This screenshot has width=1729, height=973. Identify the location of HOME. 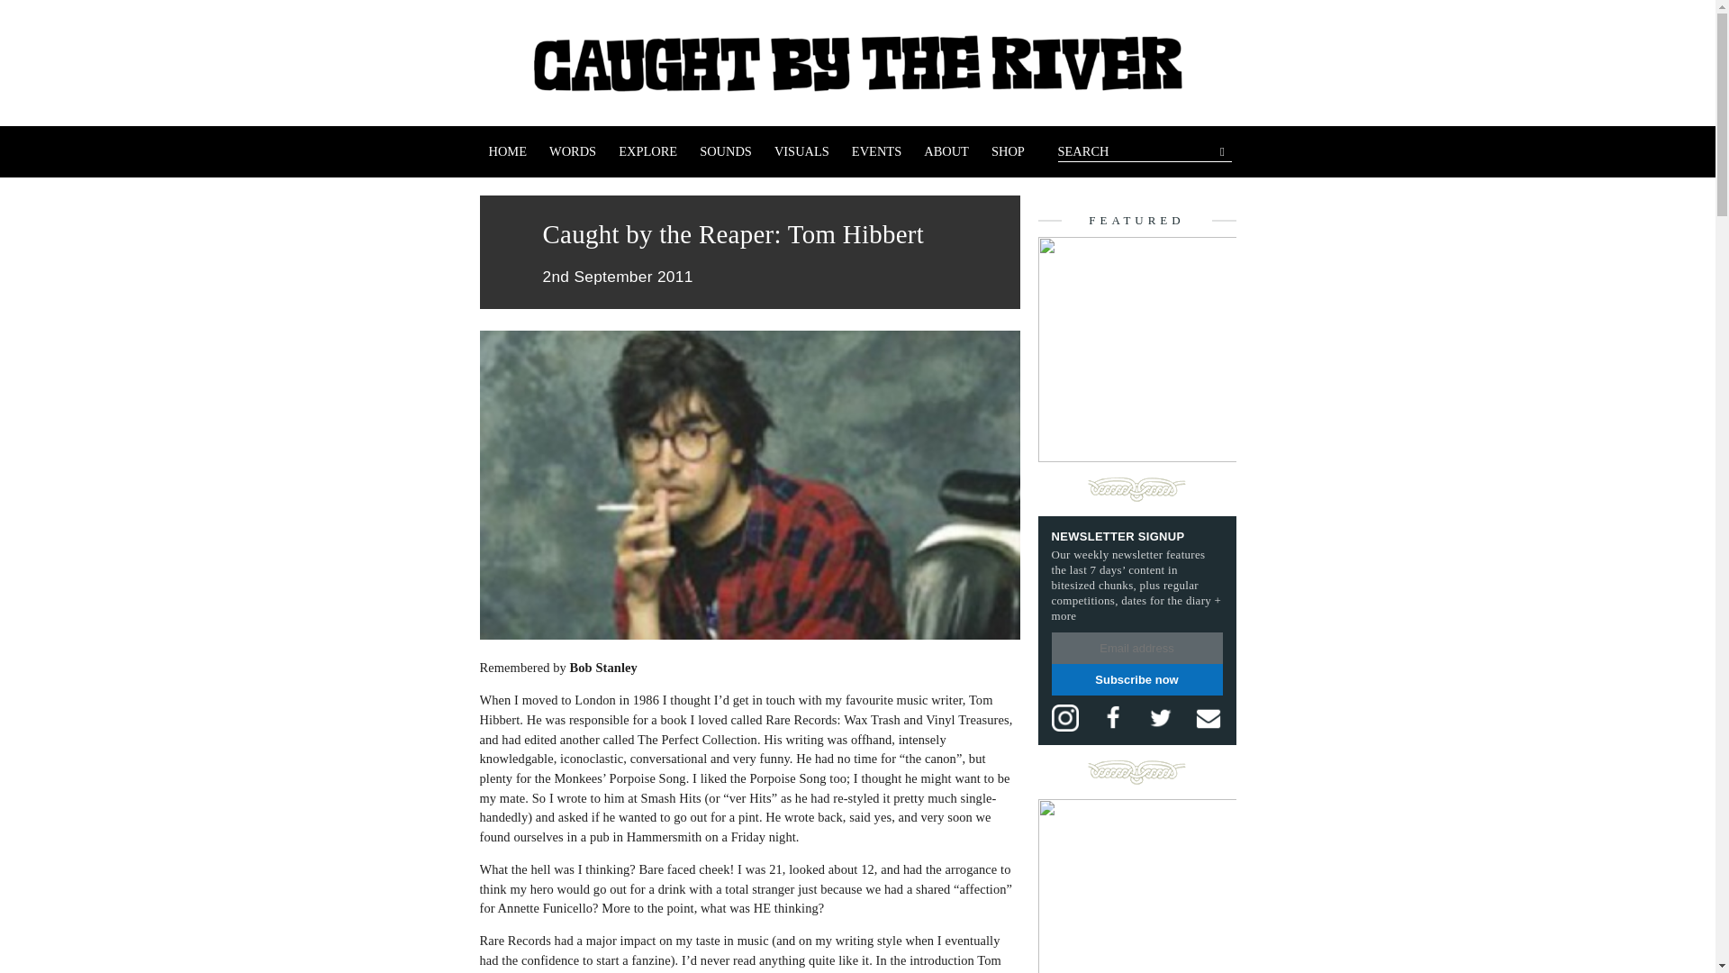
(507, 151).